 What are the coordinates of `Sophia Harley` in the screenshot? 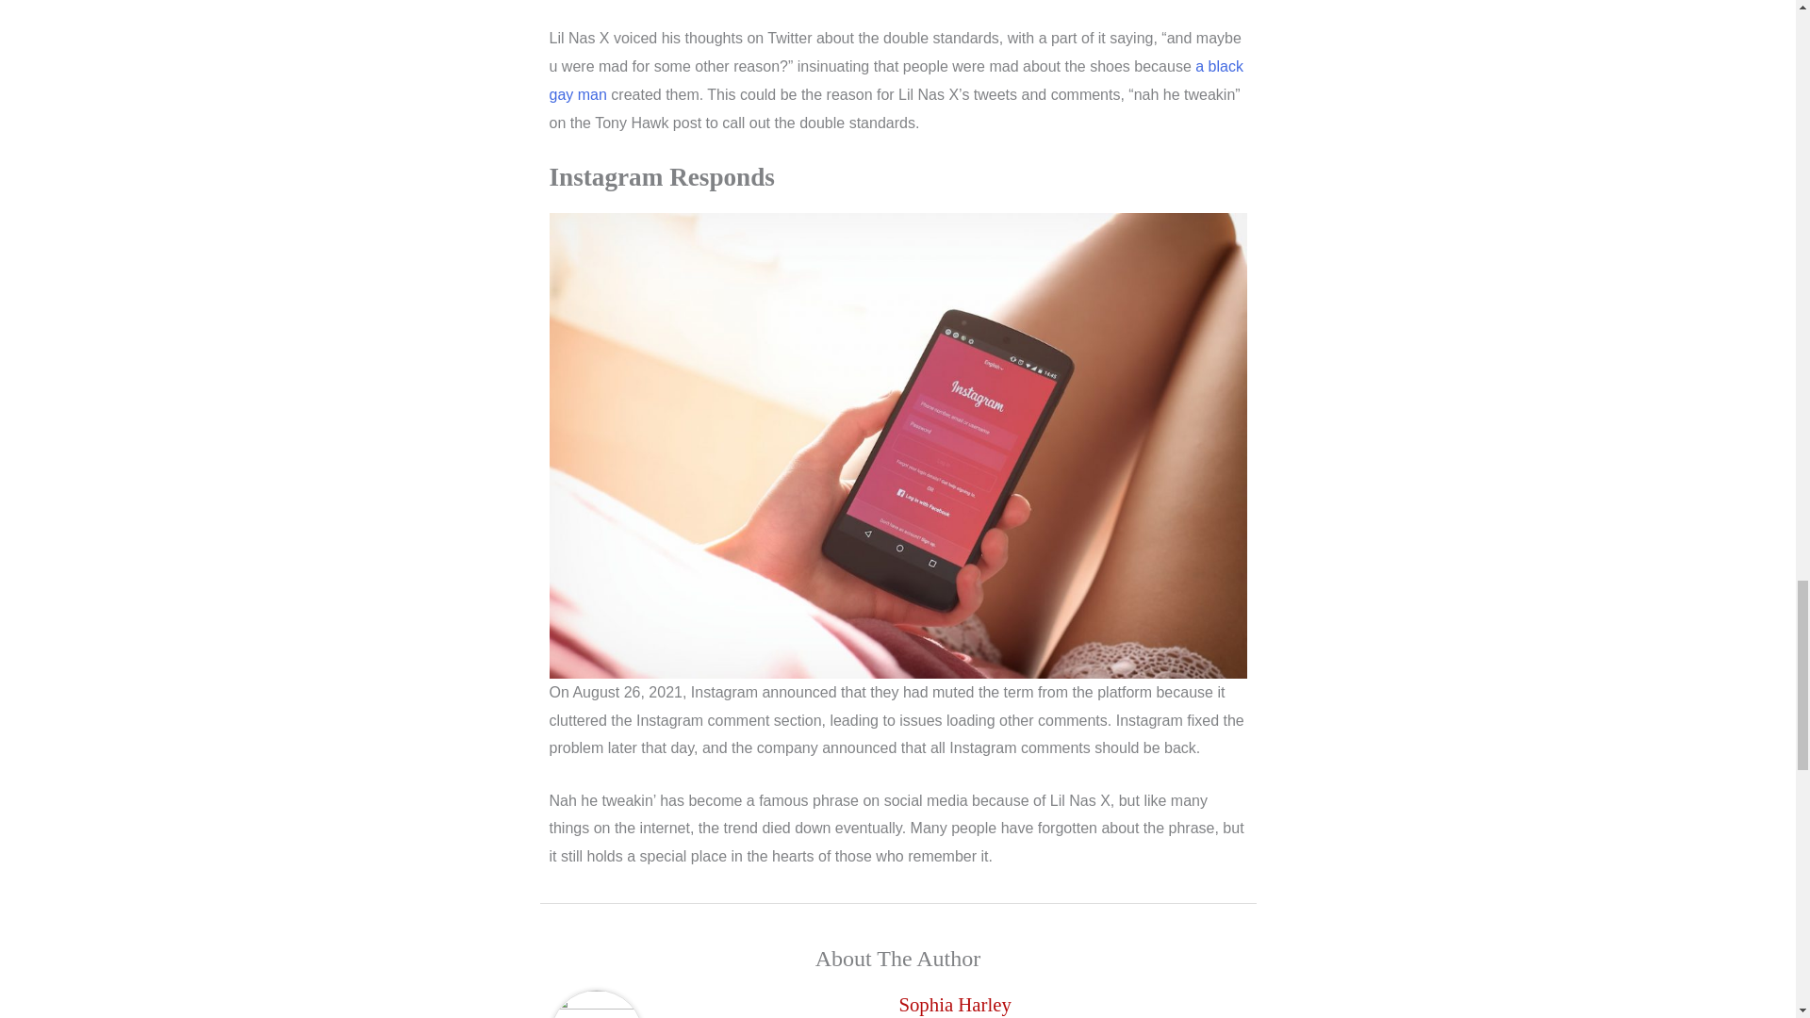 It's located at (955, 1003).